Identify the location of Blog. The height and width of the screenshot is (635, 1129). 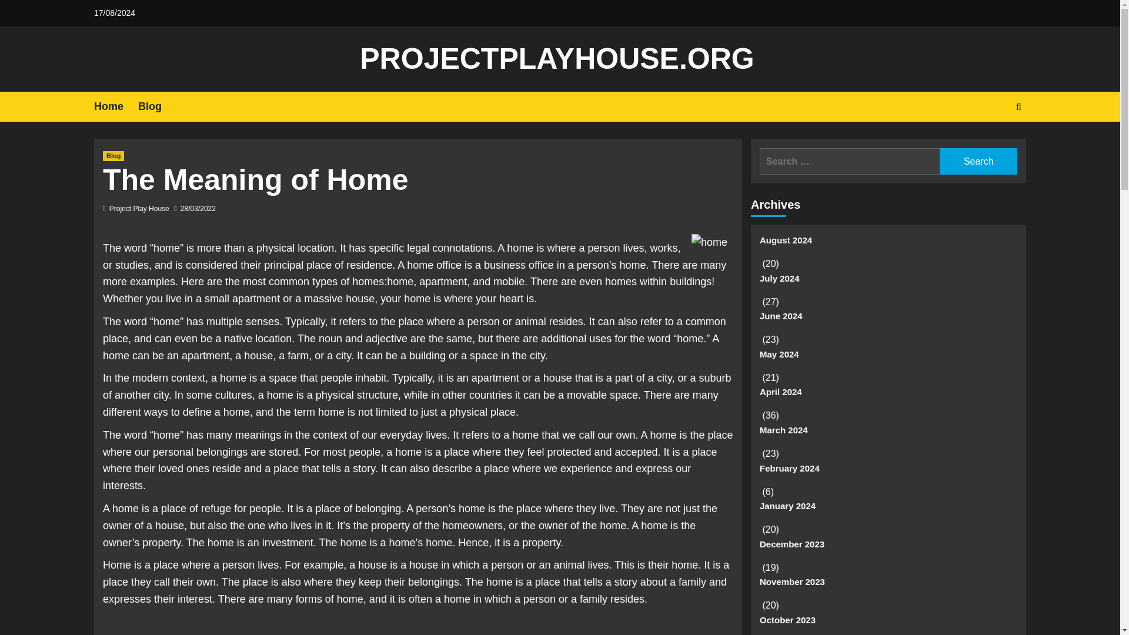
(156, 106).